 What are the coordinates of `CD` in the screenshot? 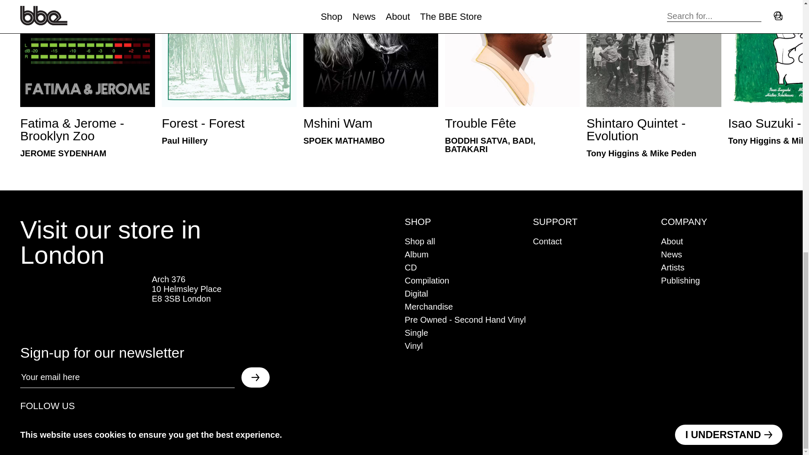 It's located at (416, 293).